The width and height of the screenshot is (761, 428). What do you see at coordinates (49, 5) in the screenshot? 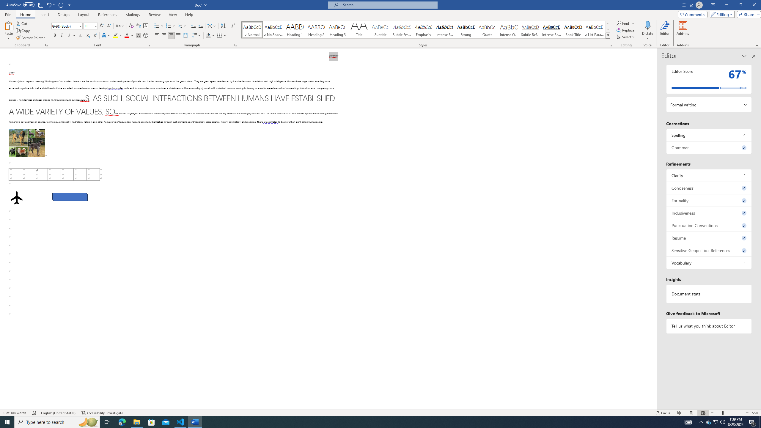
I see `Undo Paragraph Alignment` at bounding box center [49, 5].